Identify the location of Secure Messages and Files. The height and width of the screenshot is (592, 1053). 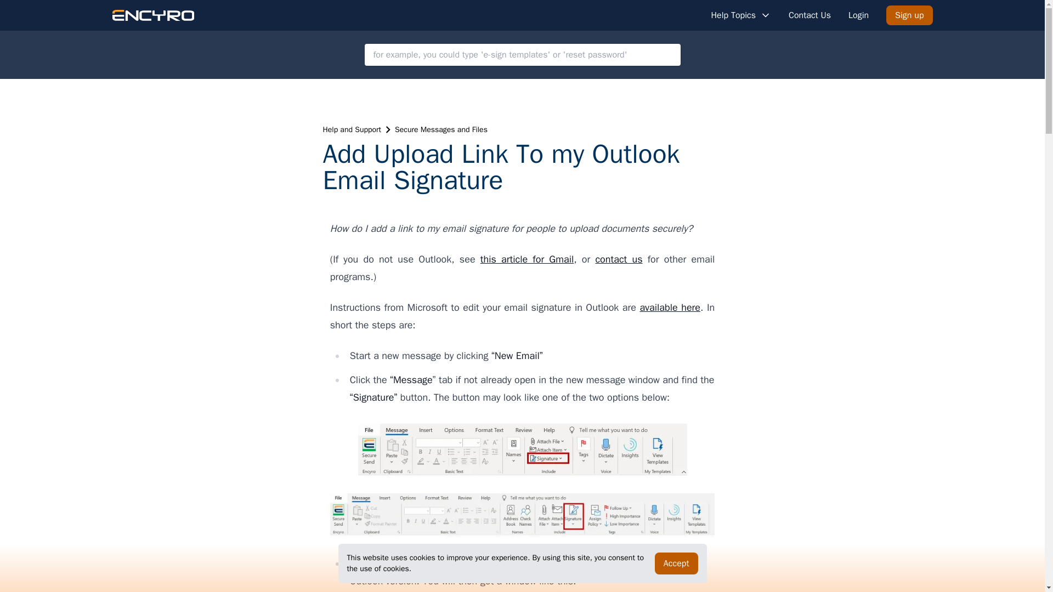
(441, 129).